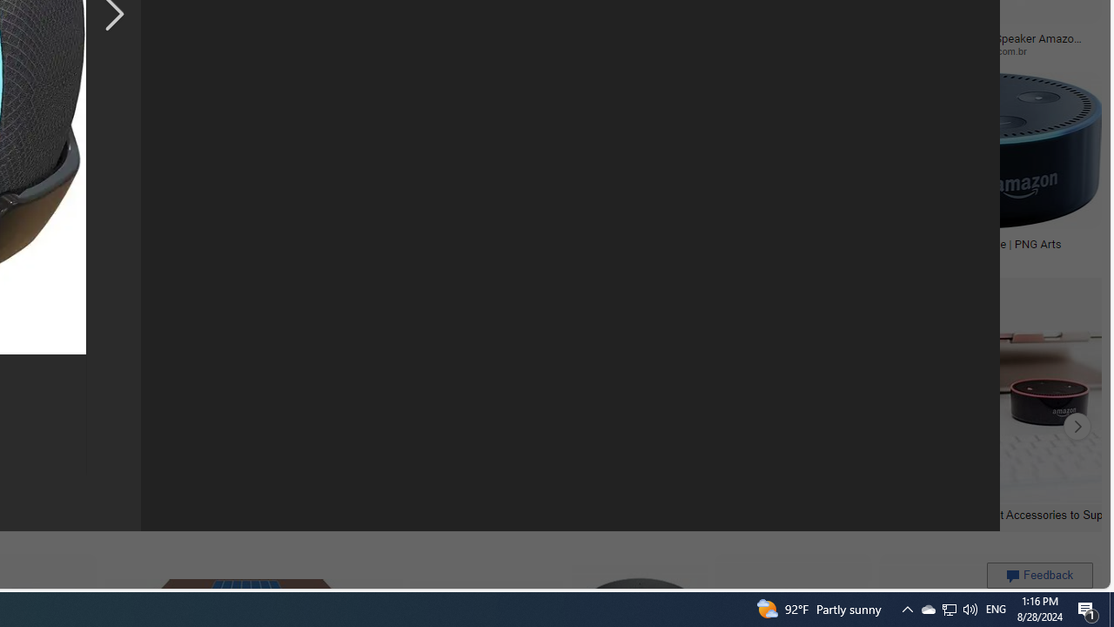 This screenshot has height=627, width=1114. What do you see at coordinates (728, 243) in the screenshot?
I see `Amazonecho Dot With Alexa (Gen 4)` at bounding box center [728, 243].